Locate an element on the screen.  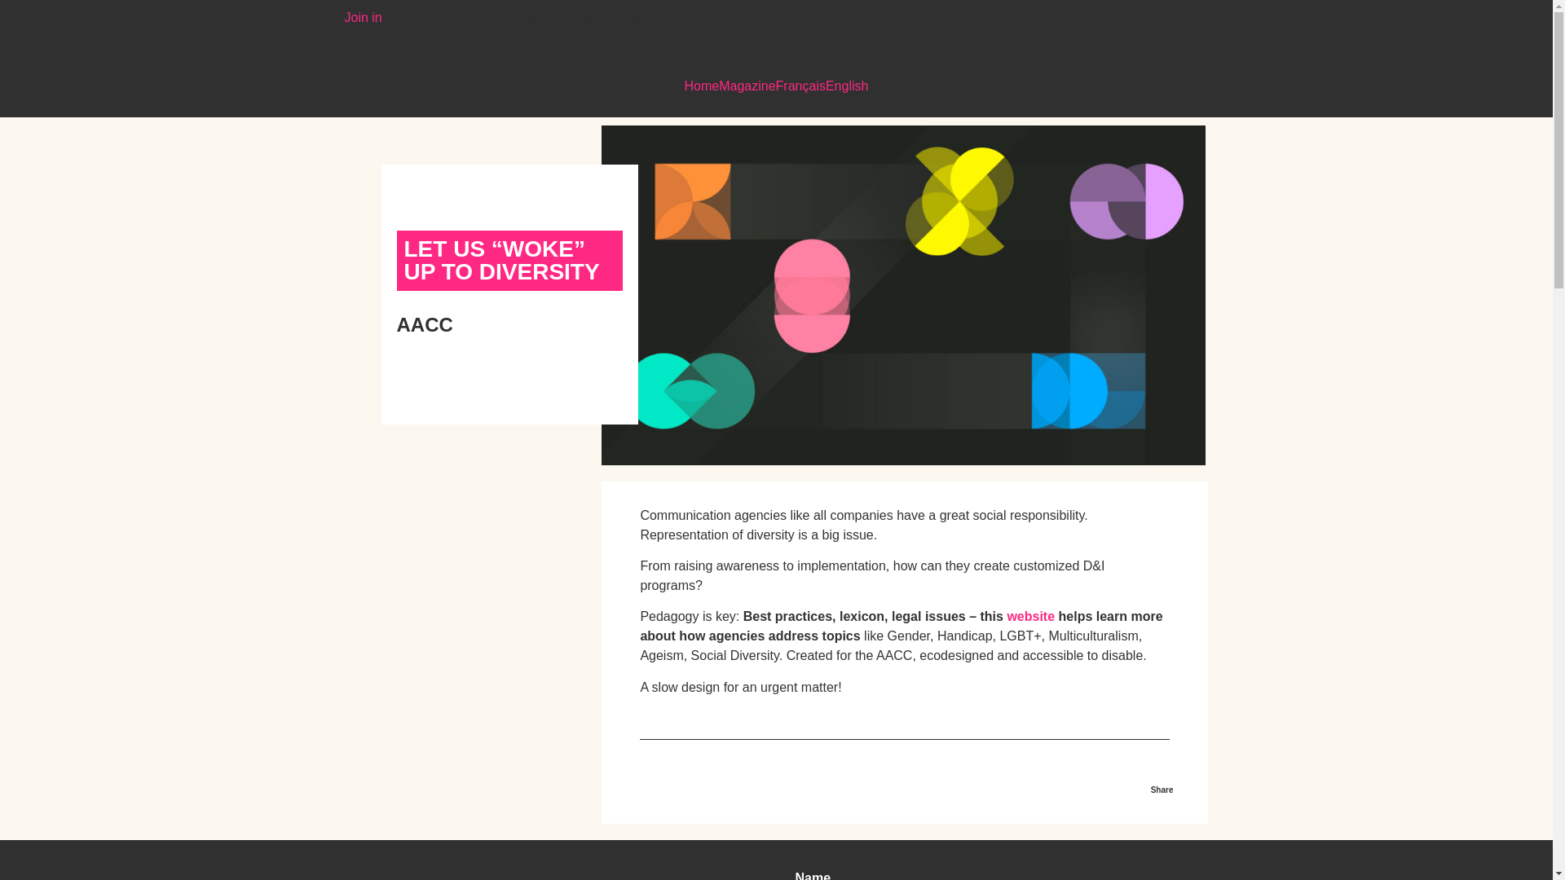
Roseponsable is located at coordinates (574, 21).